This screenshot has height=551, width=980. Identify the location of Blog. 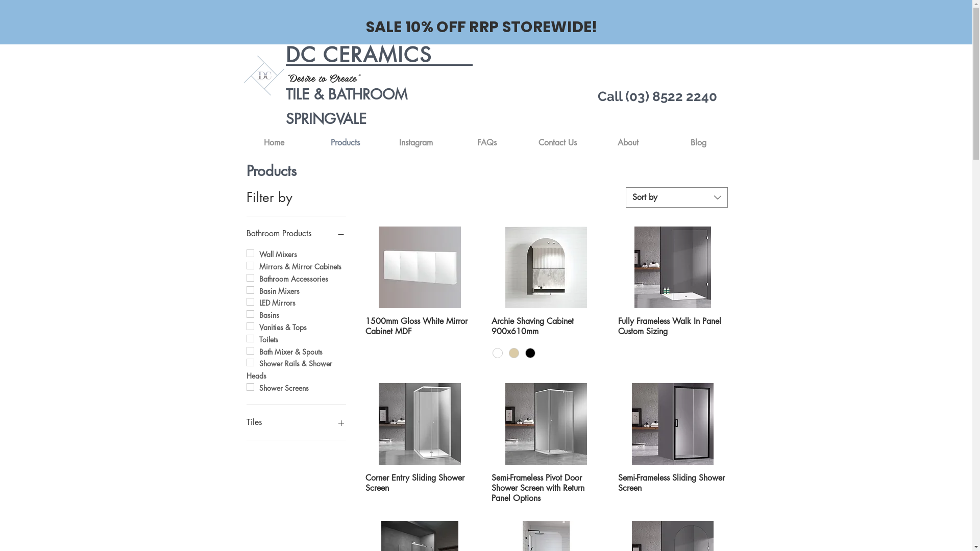
(699, 143).